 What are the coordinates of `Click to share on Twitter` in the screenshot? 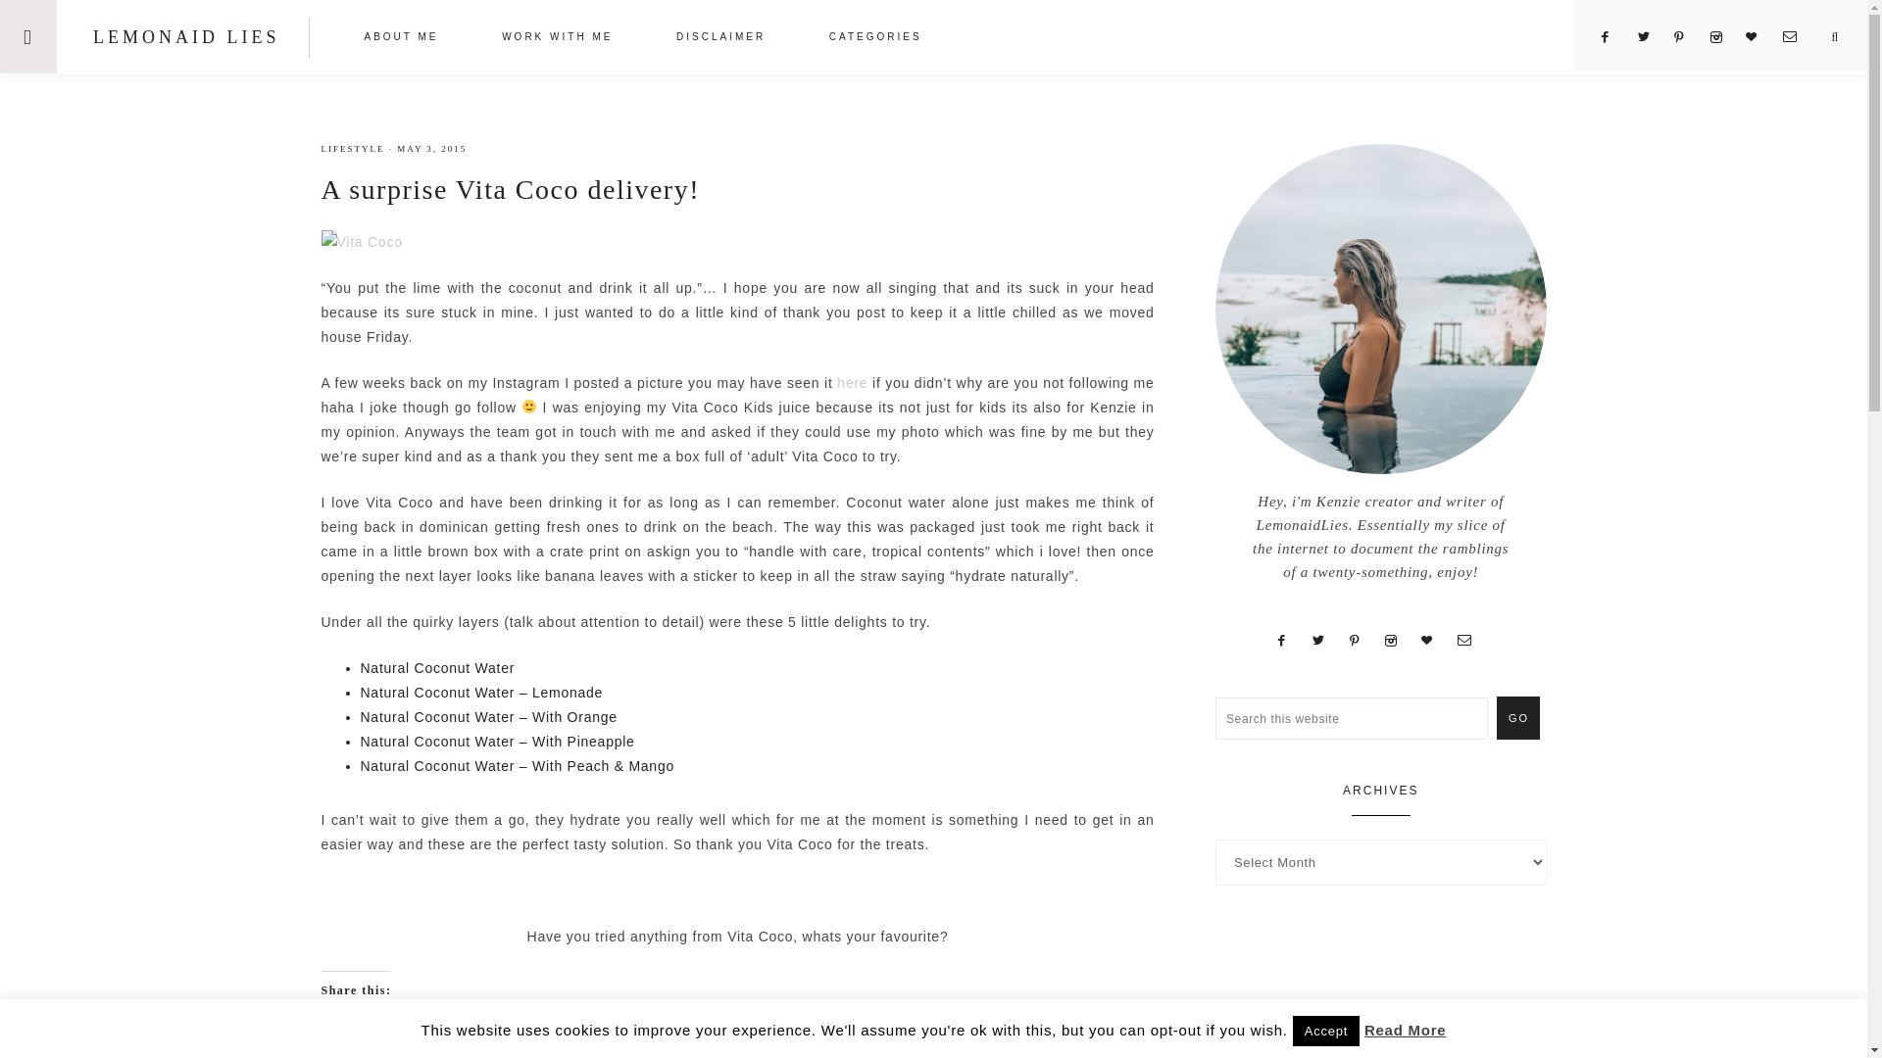 It's located at (337, 1025).